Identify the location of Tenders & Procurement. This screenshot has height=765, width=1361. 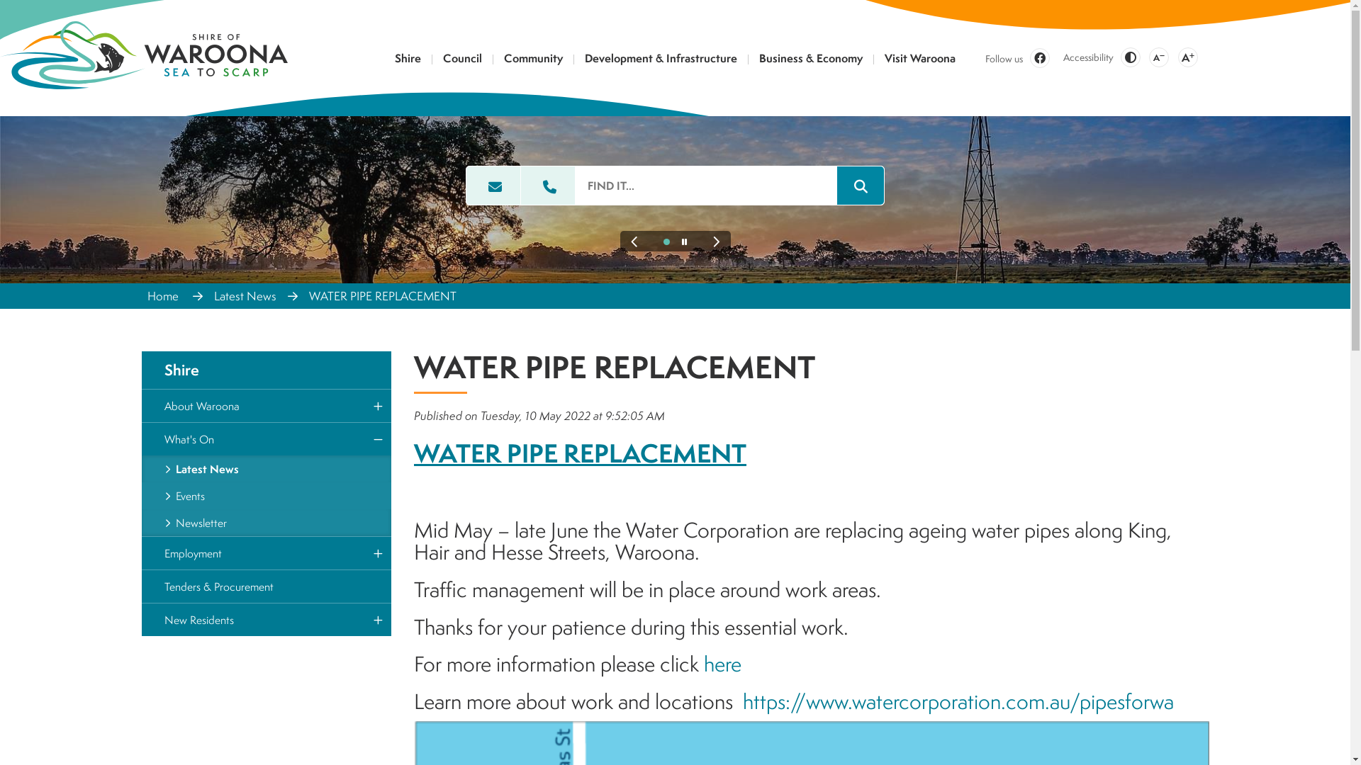
(267, 586).